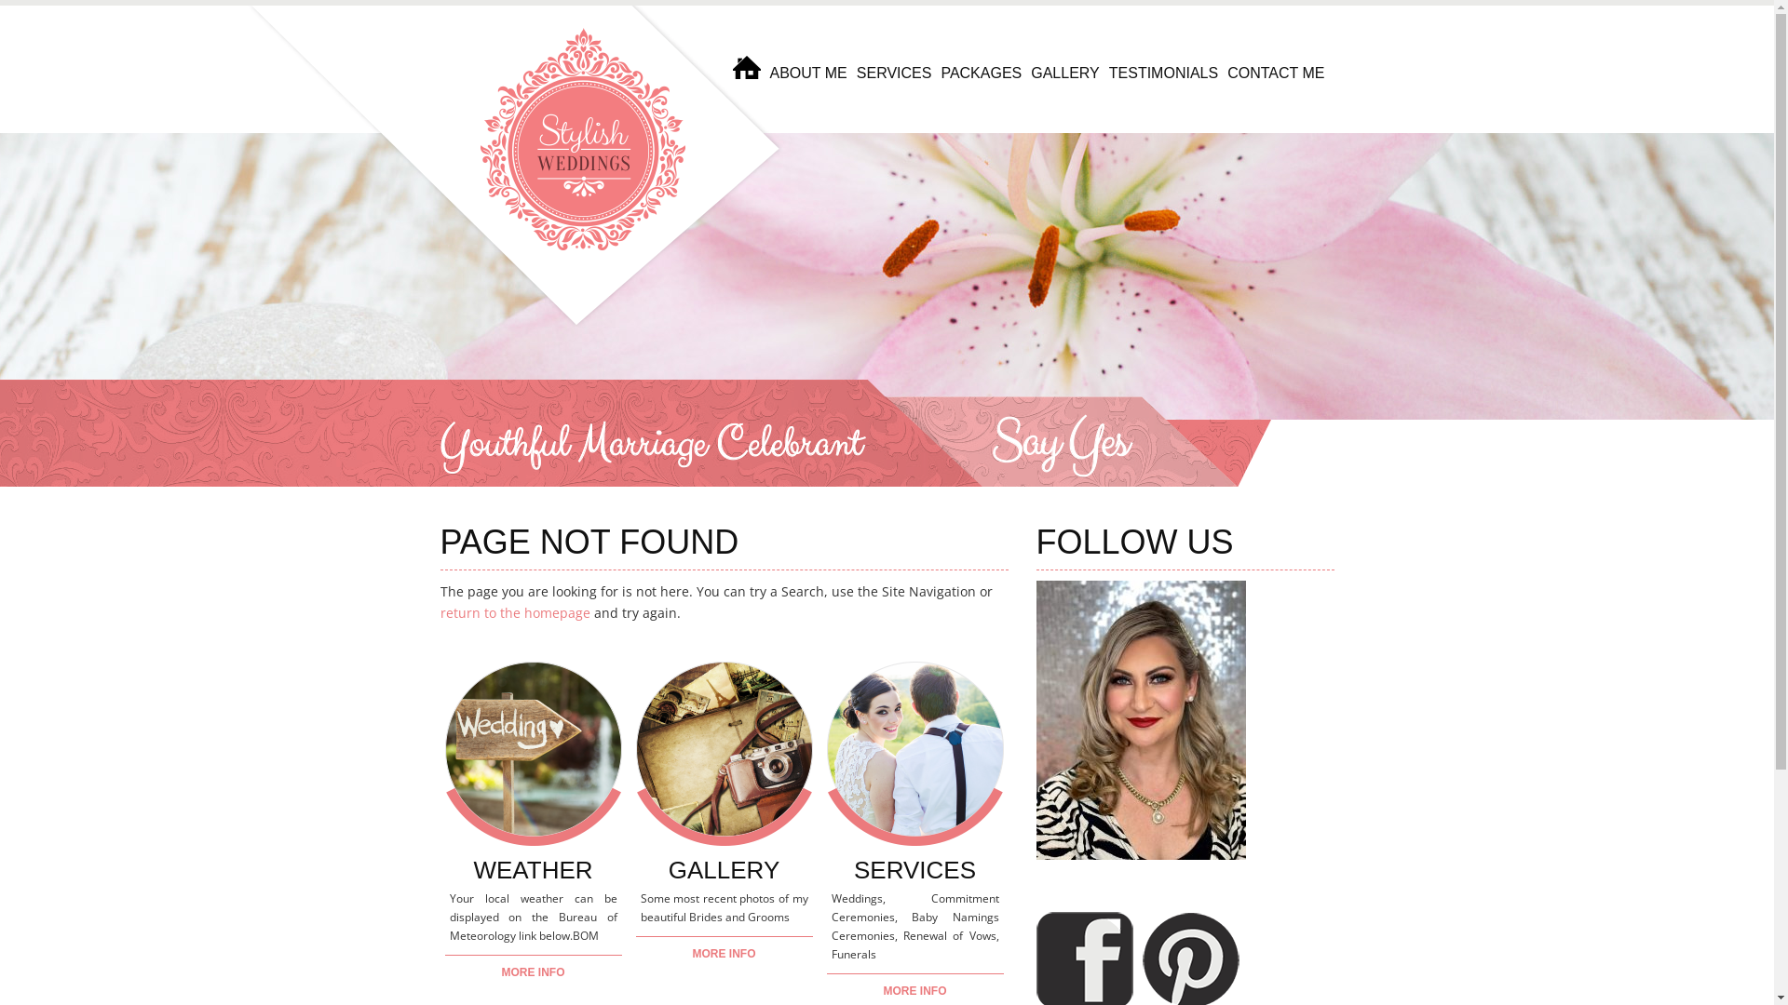 This screenshot has width=1788, height=1005. I want to click on PACKAGES, so click(982, 74).